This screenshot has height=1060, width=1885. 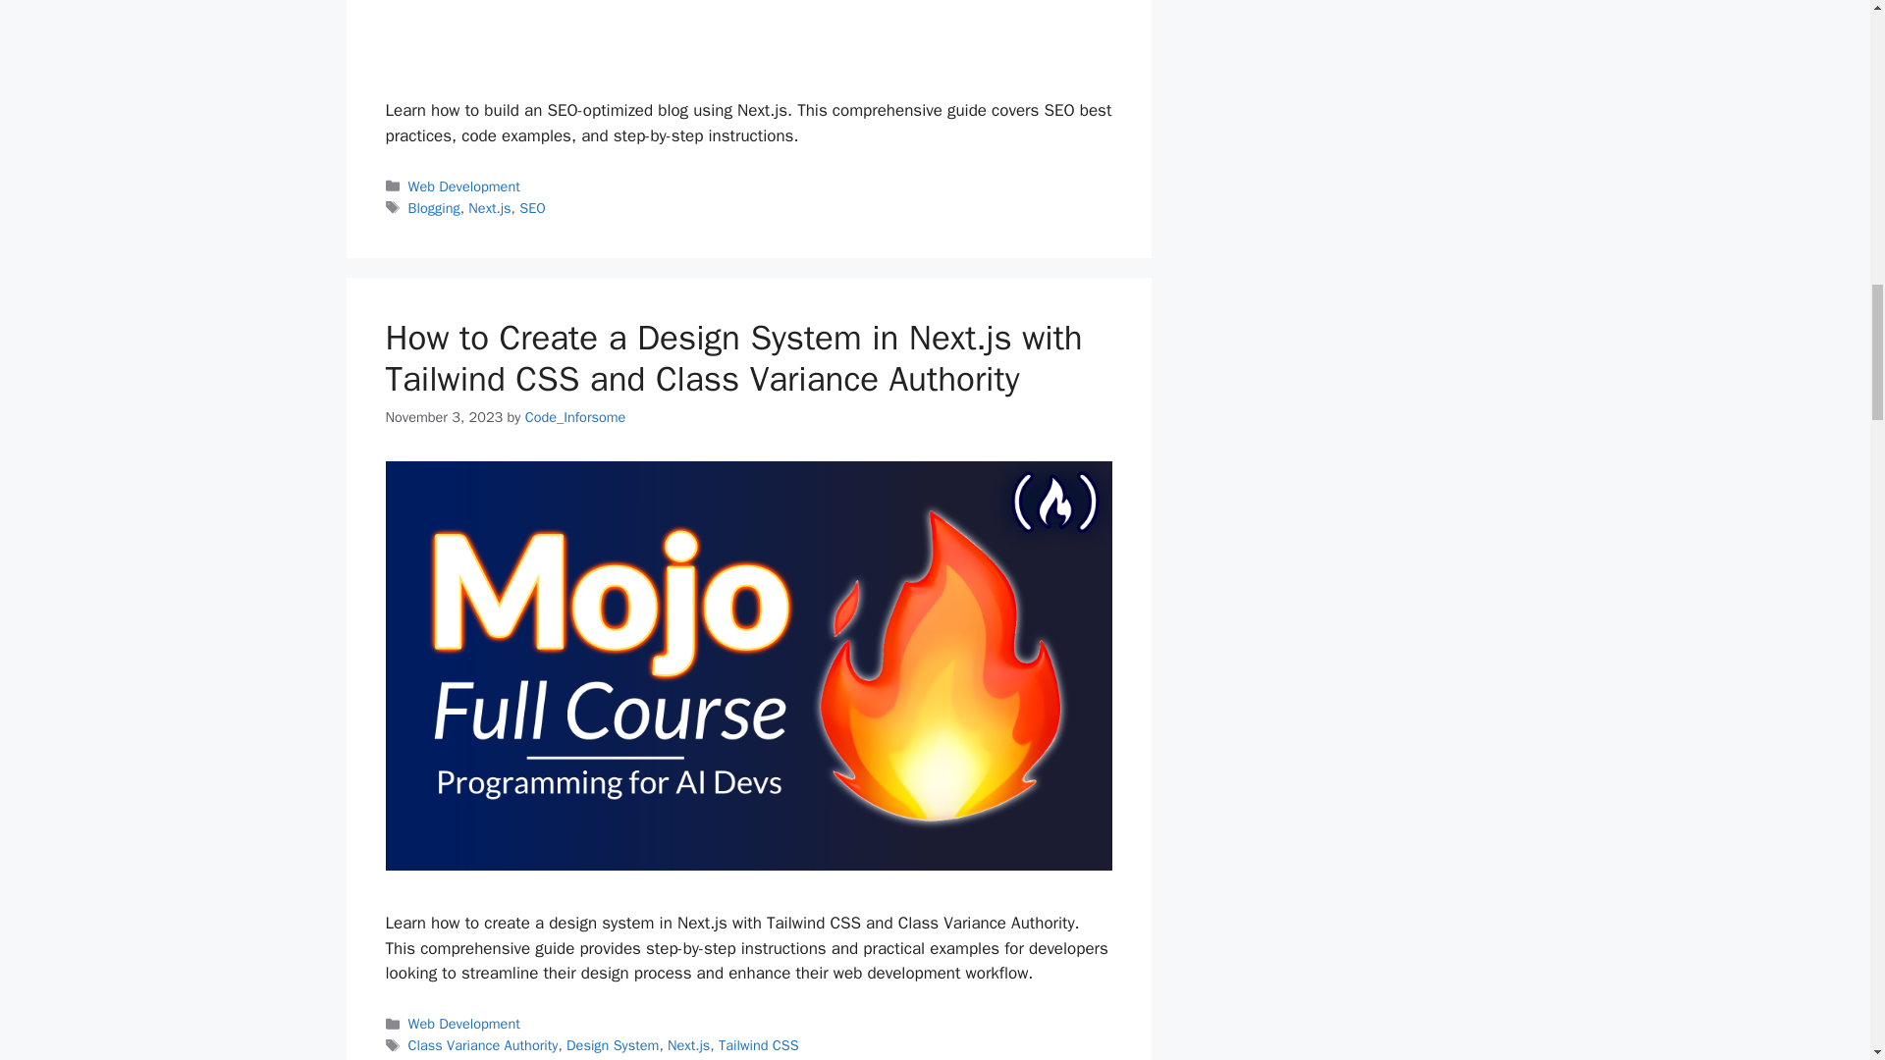 What do you see at coordinates (463, 1023) in the screenshot?
I see `Web Development` at bounding box center [463, 1023].